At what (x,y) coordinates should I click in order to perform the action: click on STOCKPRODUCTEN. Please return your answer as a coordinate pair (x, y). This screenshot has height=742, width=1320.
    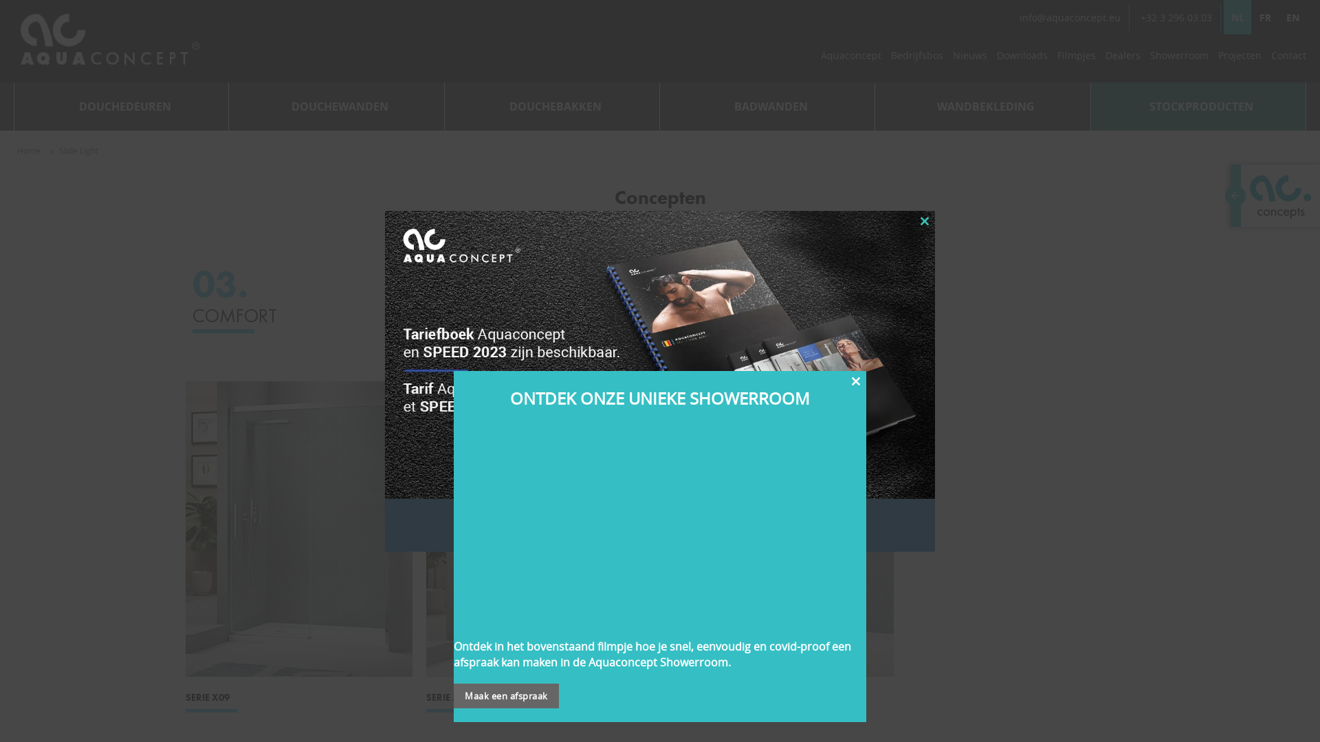
    Looking at the image, I should click on (1199, 106).